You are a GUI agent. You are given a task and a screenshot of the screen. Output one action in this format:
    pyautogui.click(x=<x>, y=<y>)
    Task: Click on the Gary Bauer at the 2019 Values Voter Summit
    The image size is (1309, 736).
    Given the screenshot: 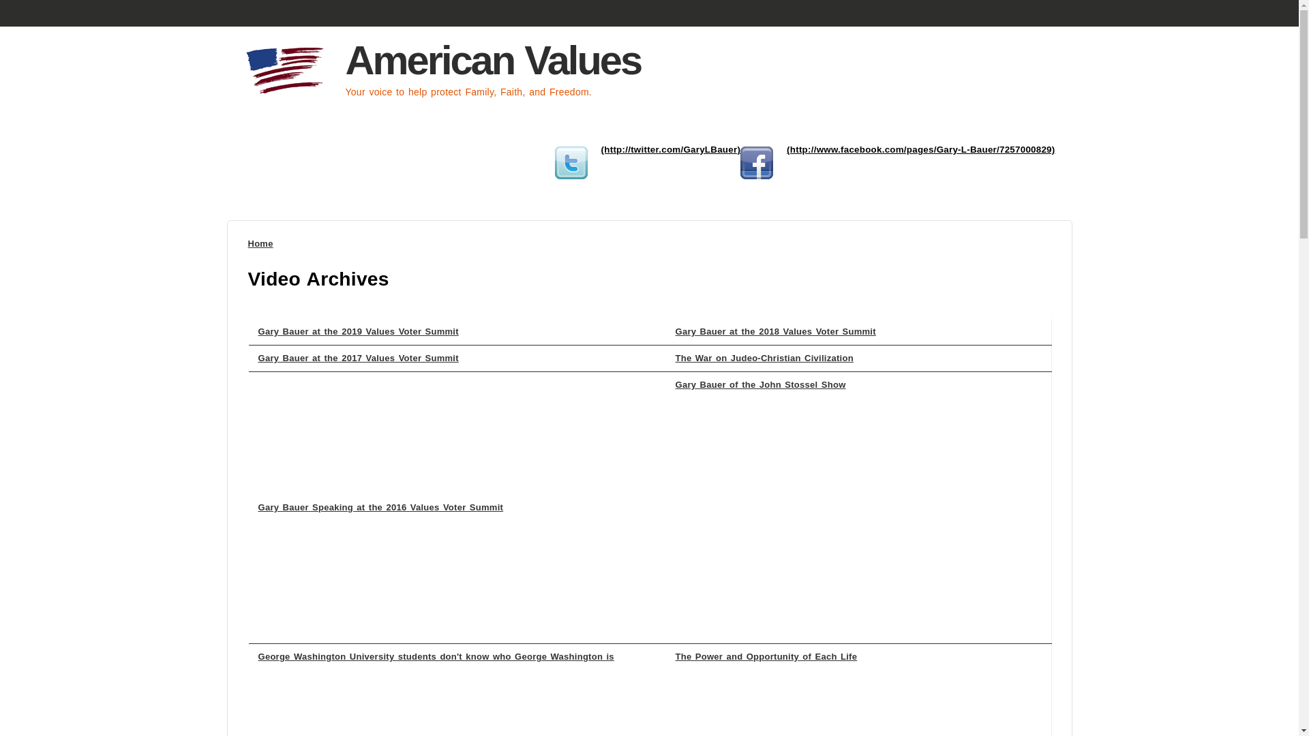 What is the action you would take?
    pyautogui.click(x=358, y=331)
    